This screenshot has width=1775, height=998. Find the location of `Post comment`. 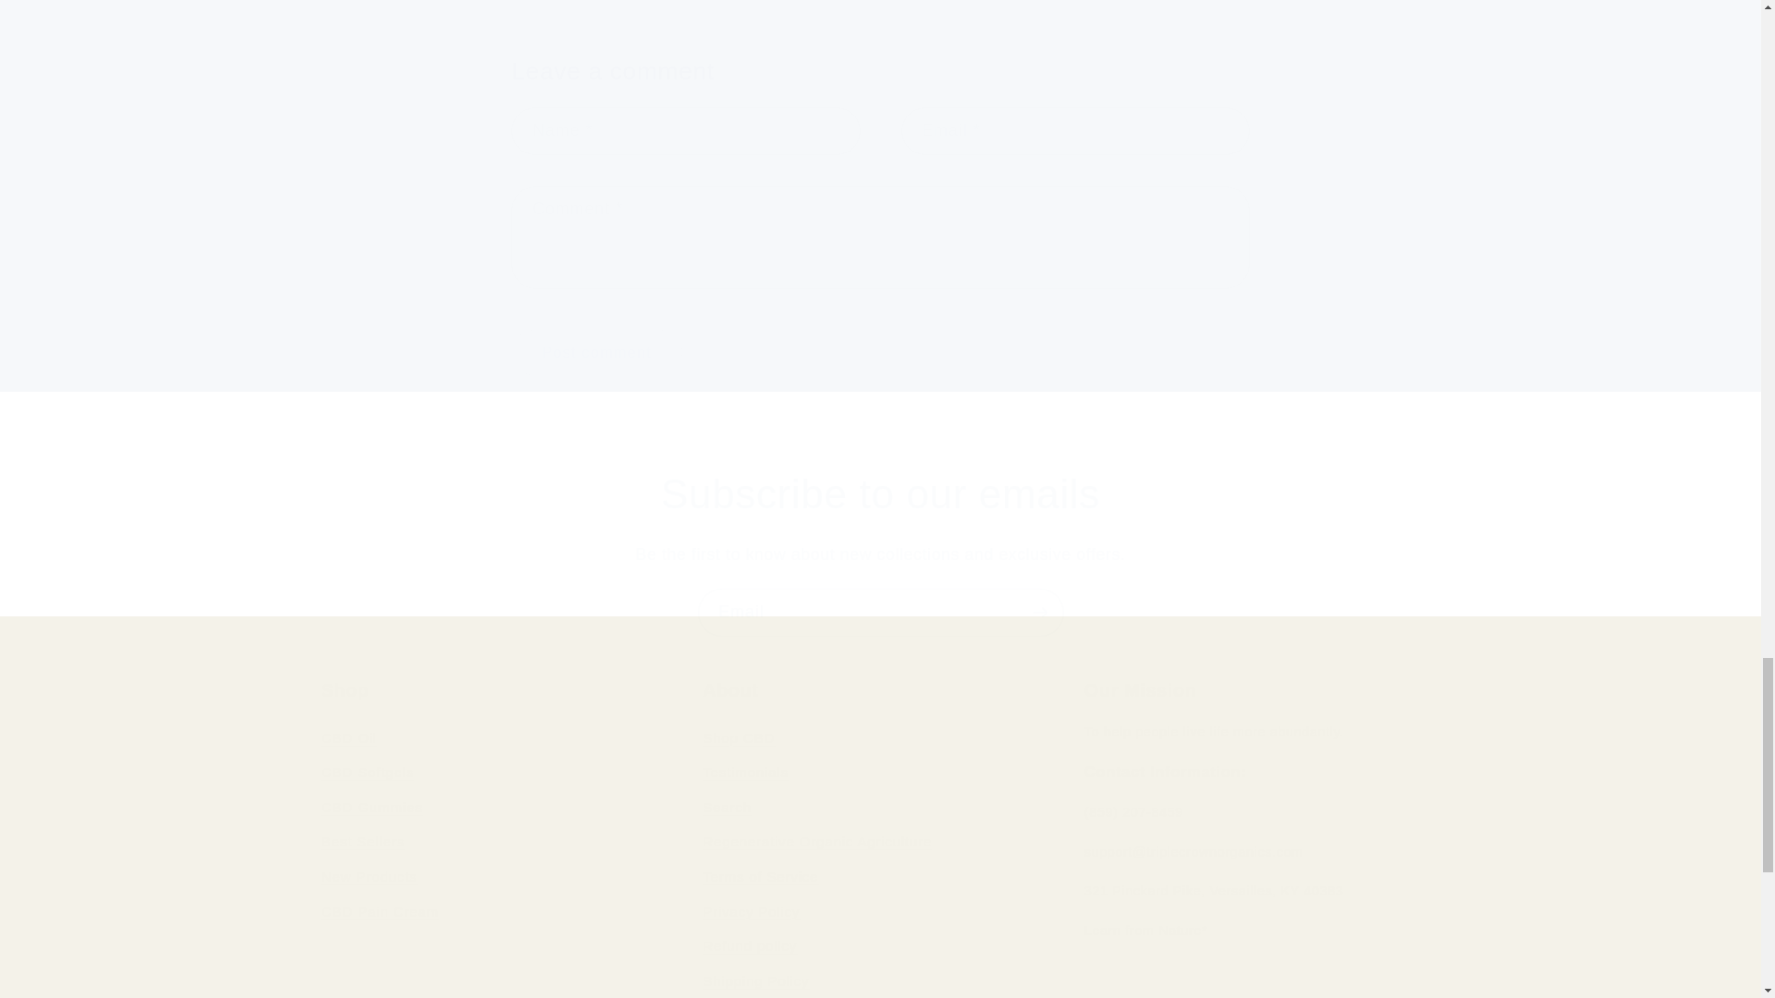

Post comment is located at coordinates (595, 353).